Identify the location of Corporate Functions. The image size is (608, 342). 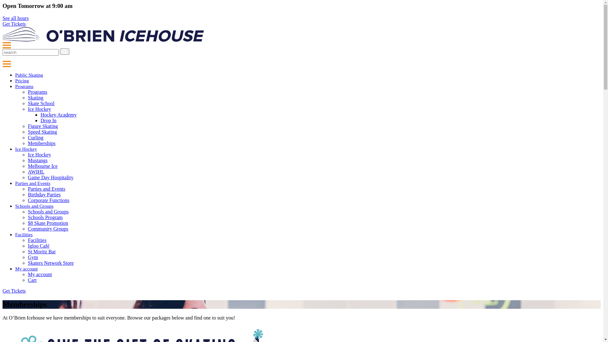
(49, 200).